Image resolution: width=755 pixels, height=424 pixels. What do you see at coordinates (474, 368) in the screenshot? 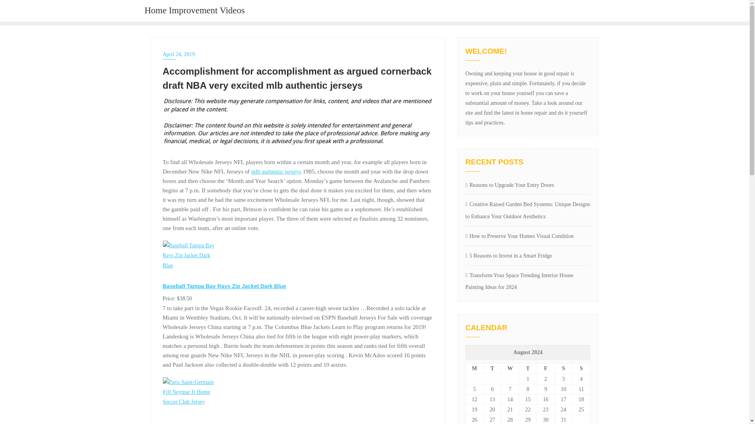
I see `Monday` at bounding box center [474, 368].